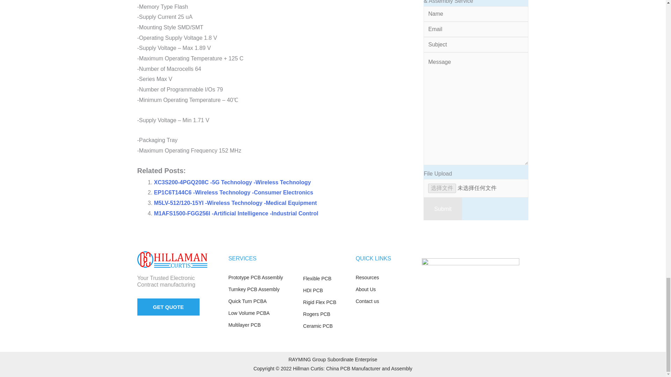 The image size is (671, 377). I want to click on Turnkey PCB Assembly, so click(262, 290).